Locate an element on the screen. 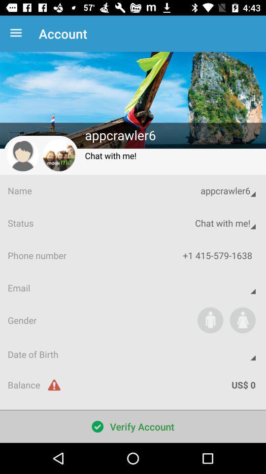  female gender option is located at coordinates (242, 320).